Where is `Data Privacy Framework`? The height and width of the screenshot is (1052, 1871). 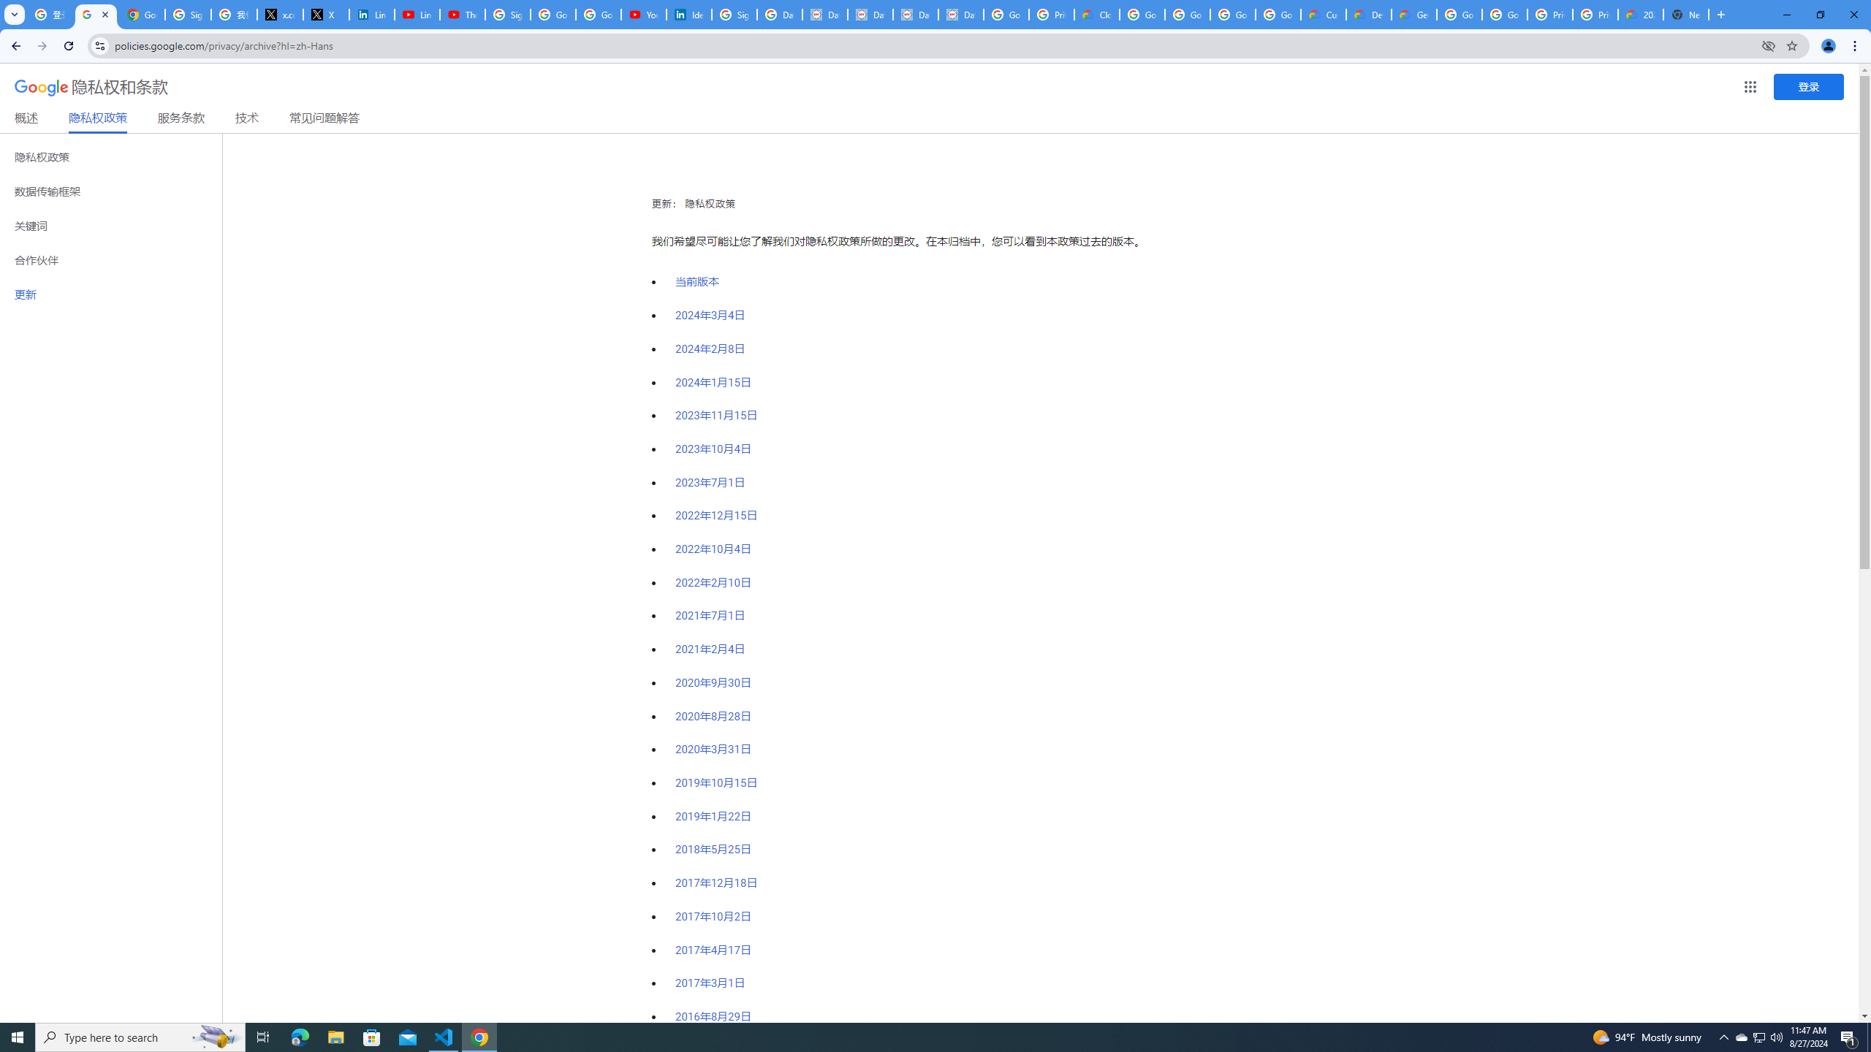 Data Privacy Framework is located at coordinates (960, 15).